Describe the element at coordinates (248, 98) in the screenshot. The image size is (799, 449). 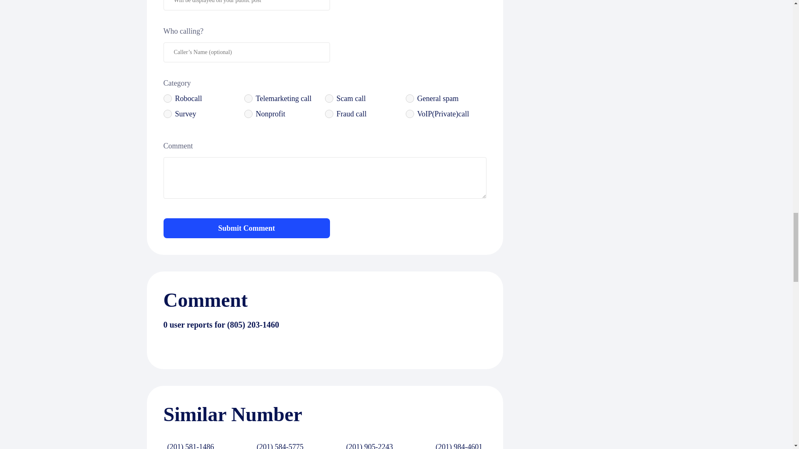
I see `2` at that location.